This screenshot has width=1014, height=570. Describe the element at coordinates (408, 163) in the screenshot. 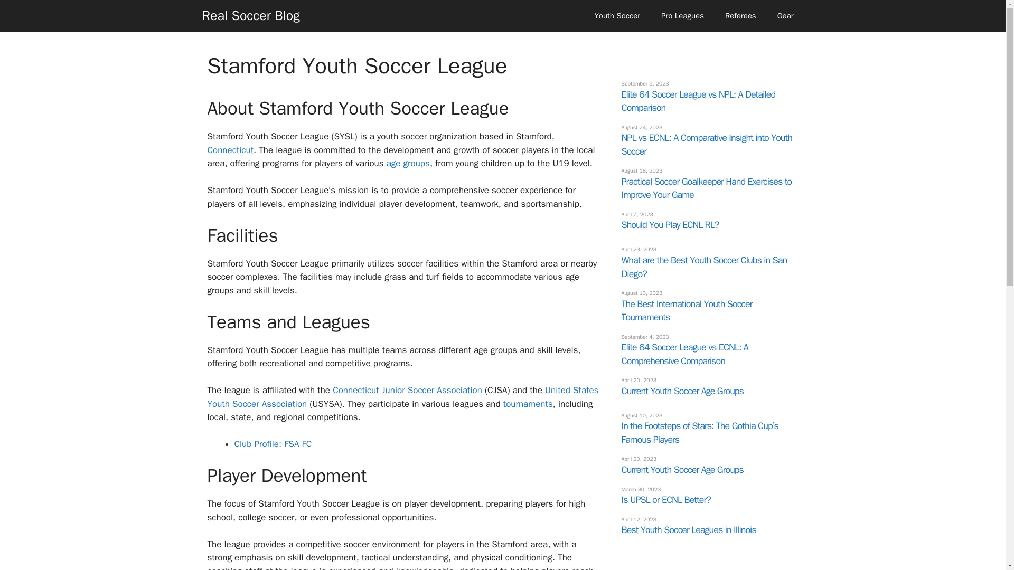

I see `age groups` at that location.